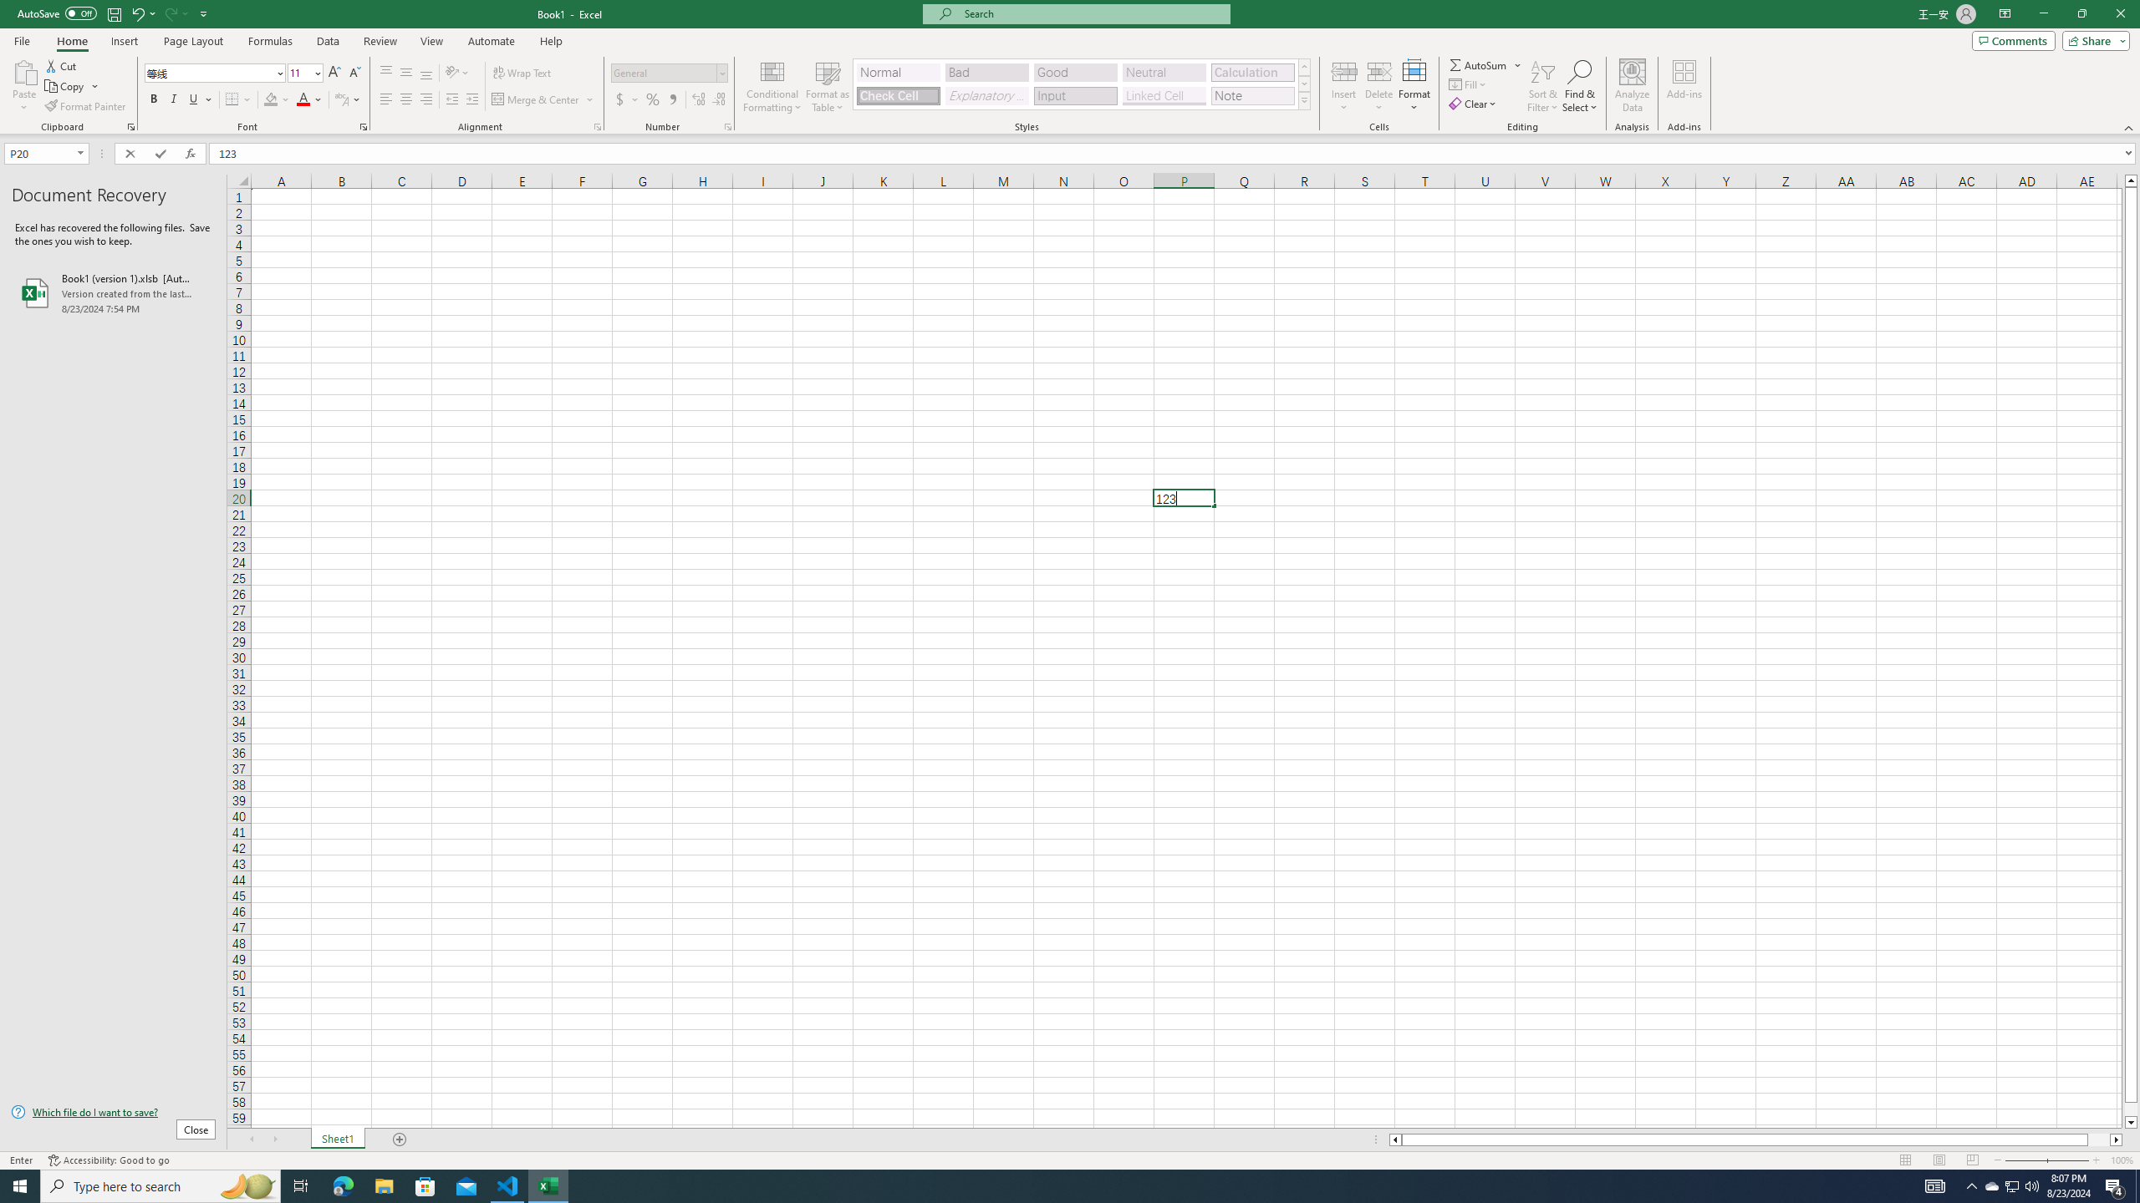  I want to click on Paste, so click(24, 86).